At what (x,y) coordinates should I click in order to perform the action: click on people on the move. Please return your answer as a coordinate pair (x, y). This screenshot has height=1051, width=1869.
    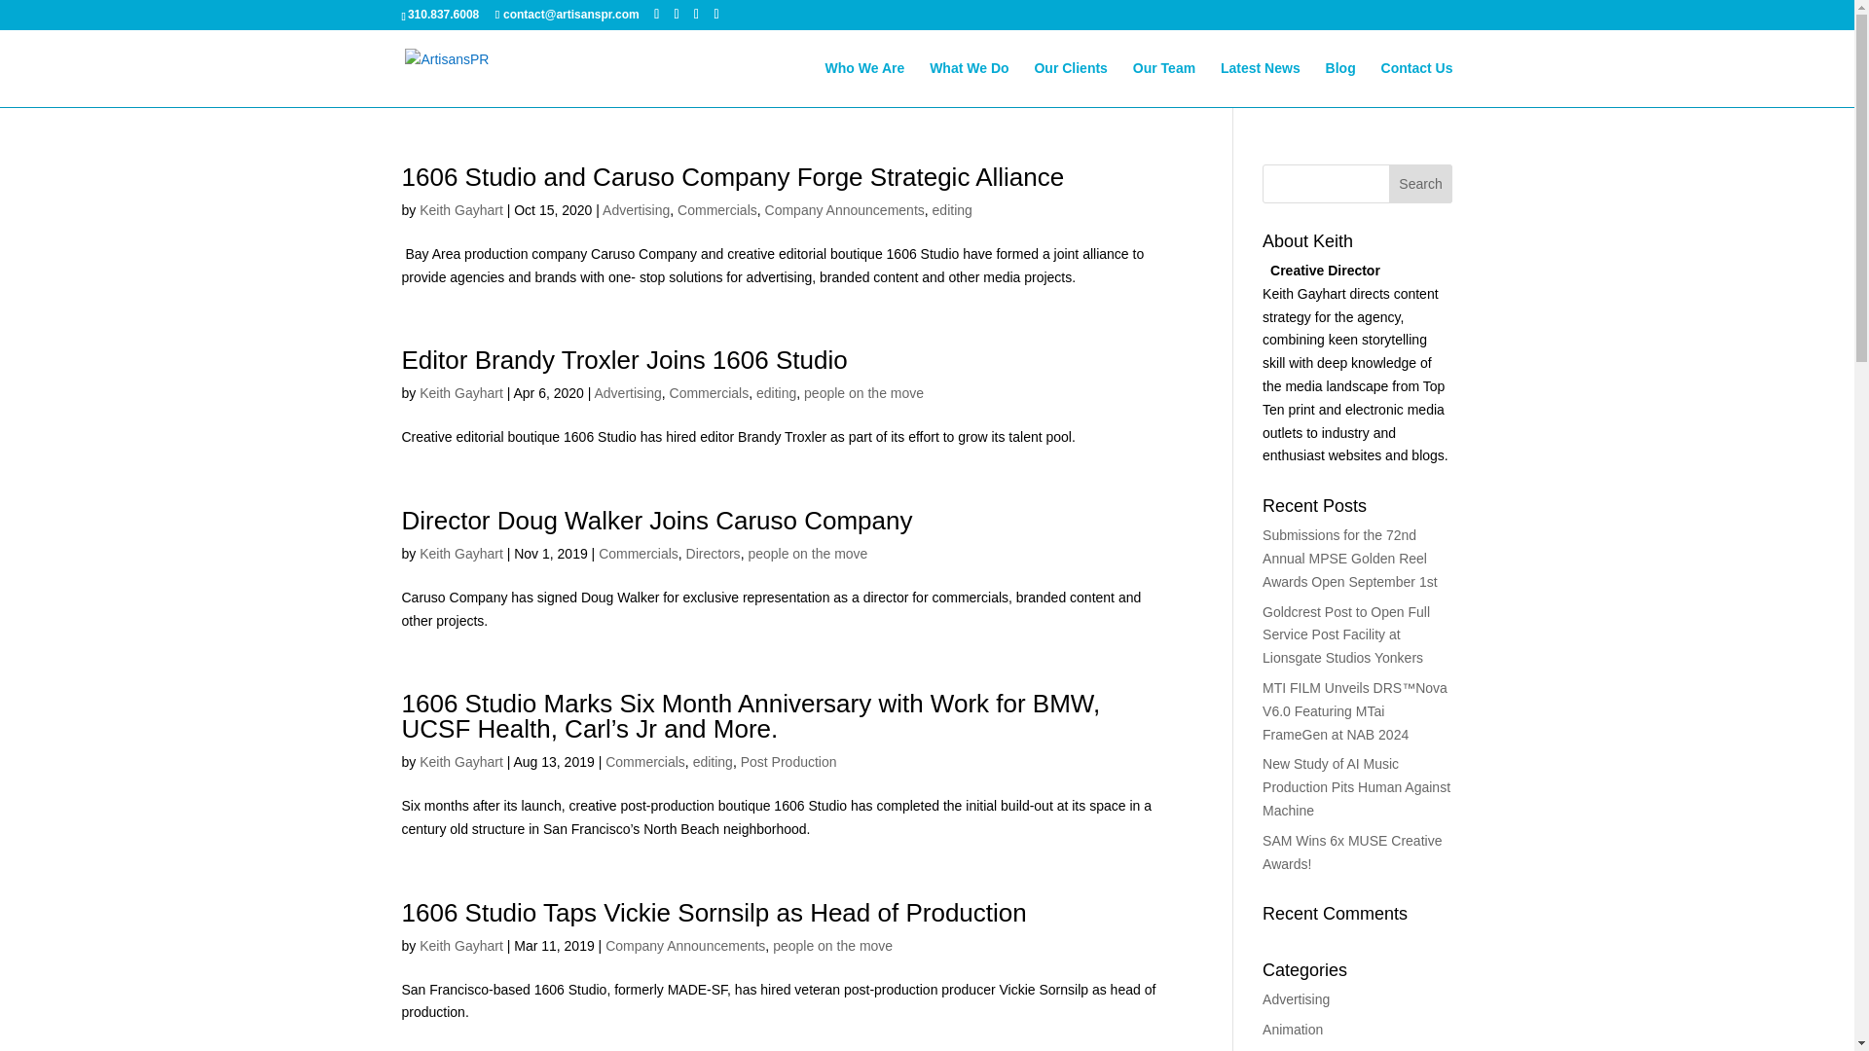
    Looking at the image, I should click on (807, 553).